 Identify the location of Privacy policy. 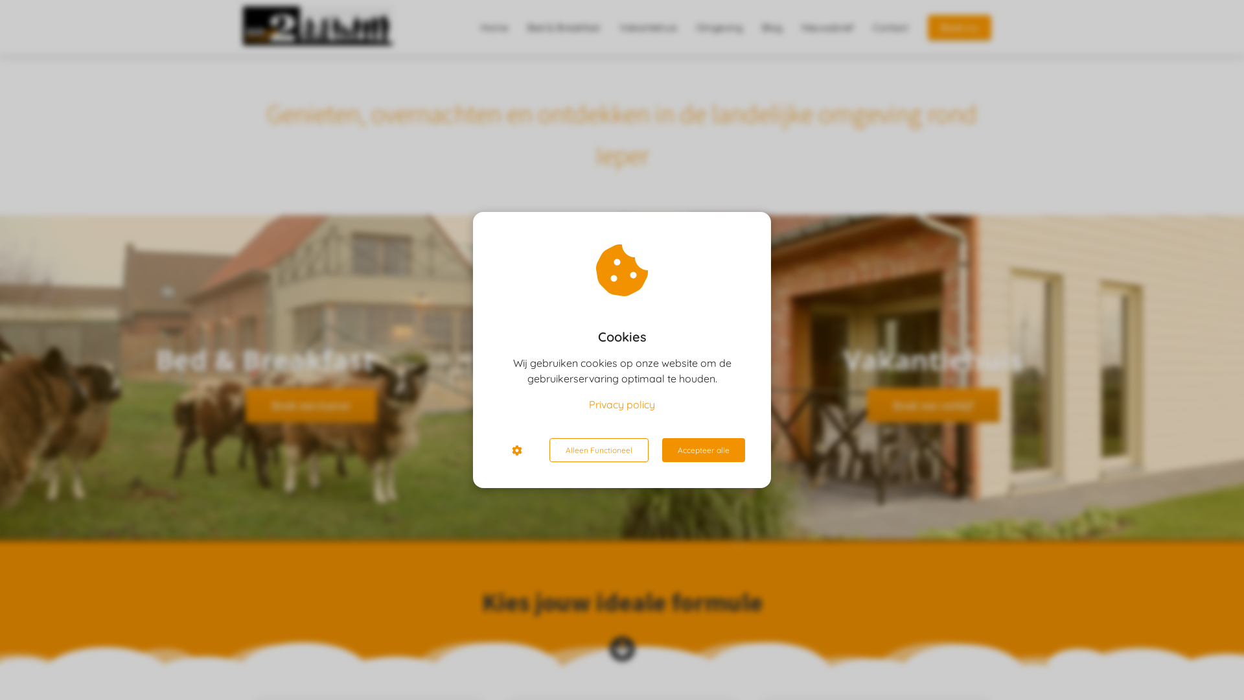
(622, 404).